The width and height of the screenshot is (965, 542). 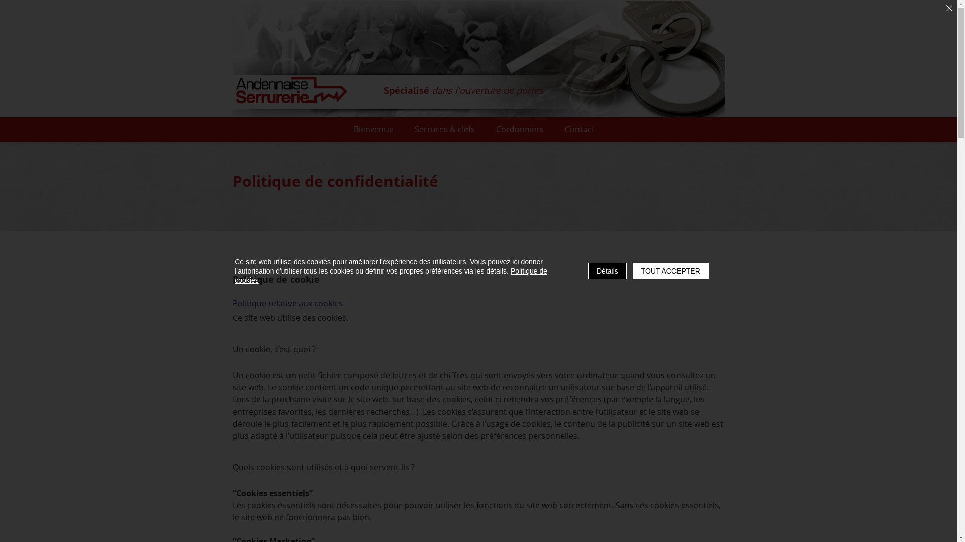 What do you see at coordinates (670, 271) in the screenshot?
I see `TOUT ACCEPTER` at bounding box center [670, 271].